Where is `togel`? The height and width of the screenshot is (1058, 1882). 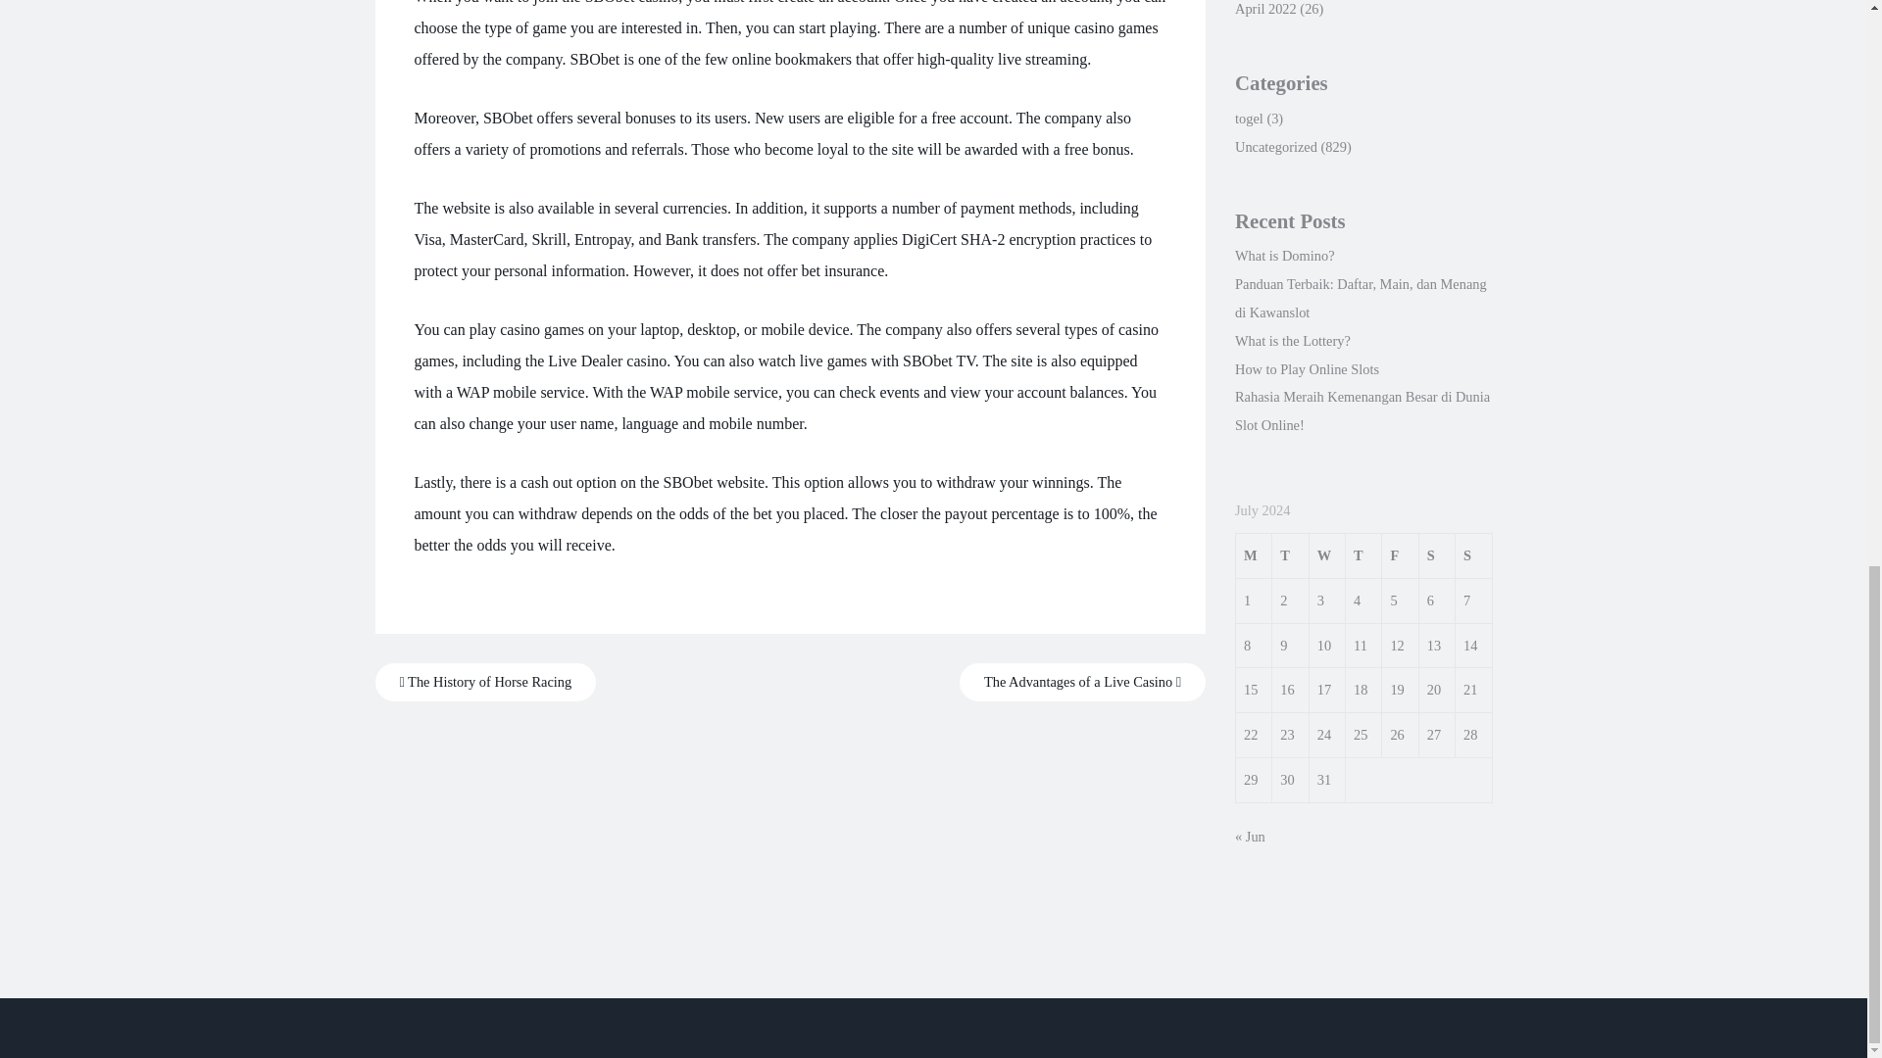 togel is located at coordinates (1249, 118).